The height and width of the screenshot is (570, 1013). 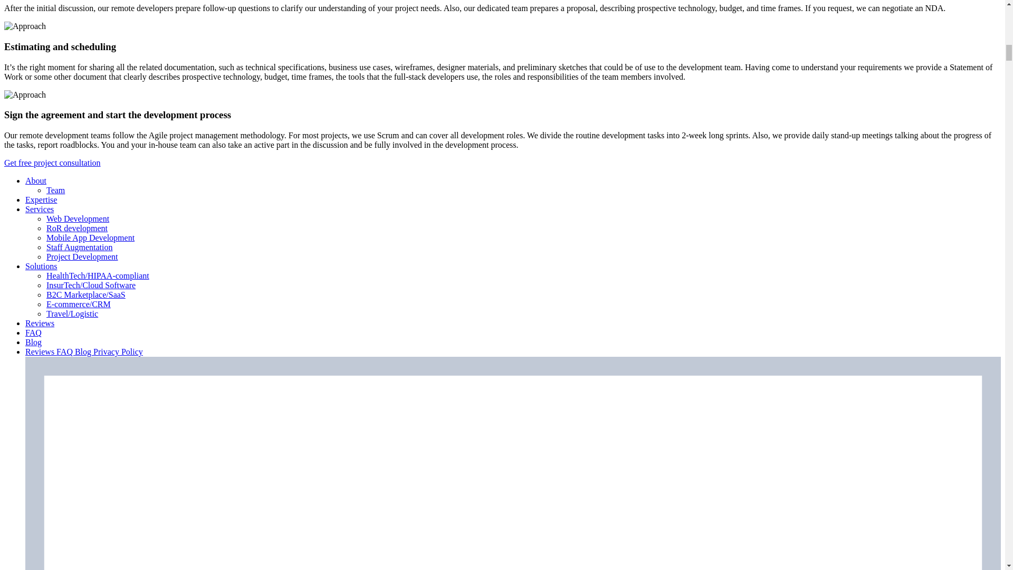 What do you see at coordinates (41, 351) in the screenshot?
I see `Reviews` at bounding box center [41, 351].